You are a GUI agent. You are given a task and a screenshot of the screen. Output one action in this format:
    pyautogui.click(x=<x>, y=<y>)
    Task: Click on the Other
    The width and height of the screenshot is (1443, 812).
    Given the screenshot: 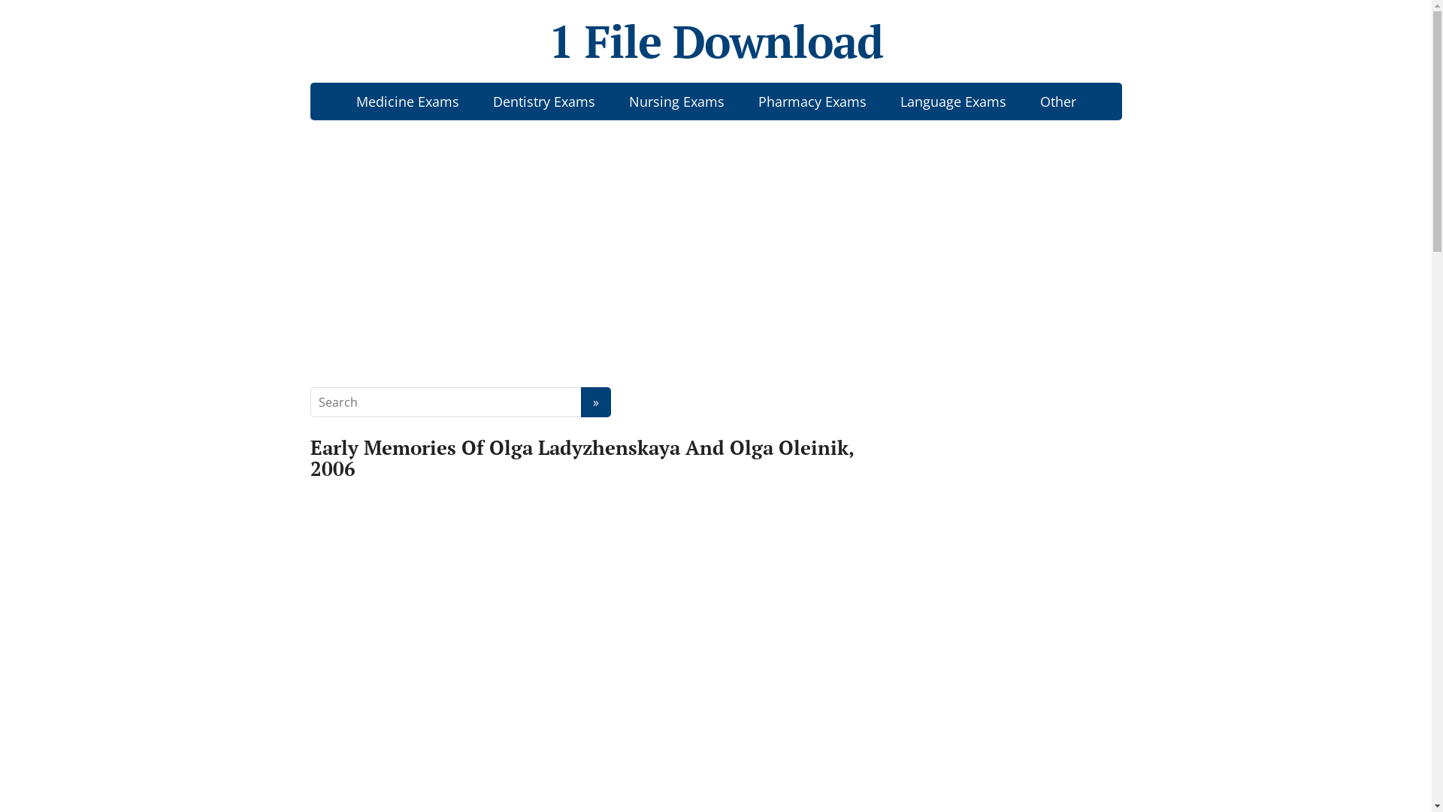 What is the action you would take?
    pyautogui.click(x=1058, y=101)
    